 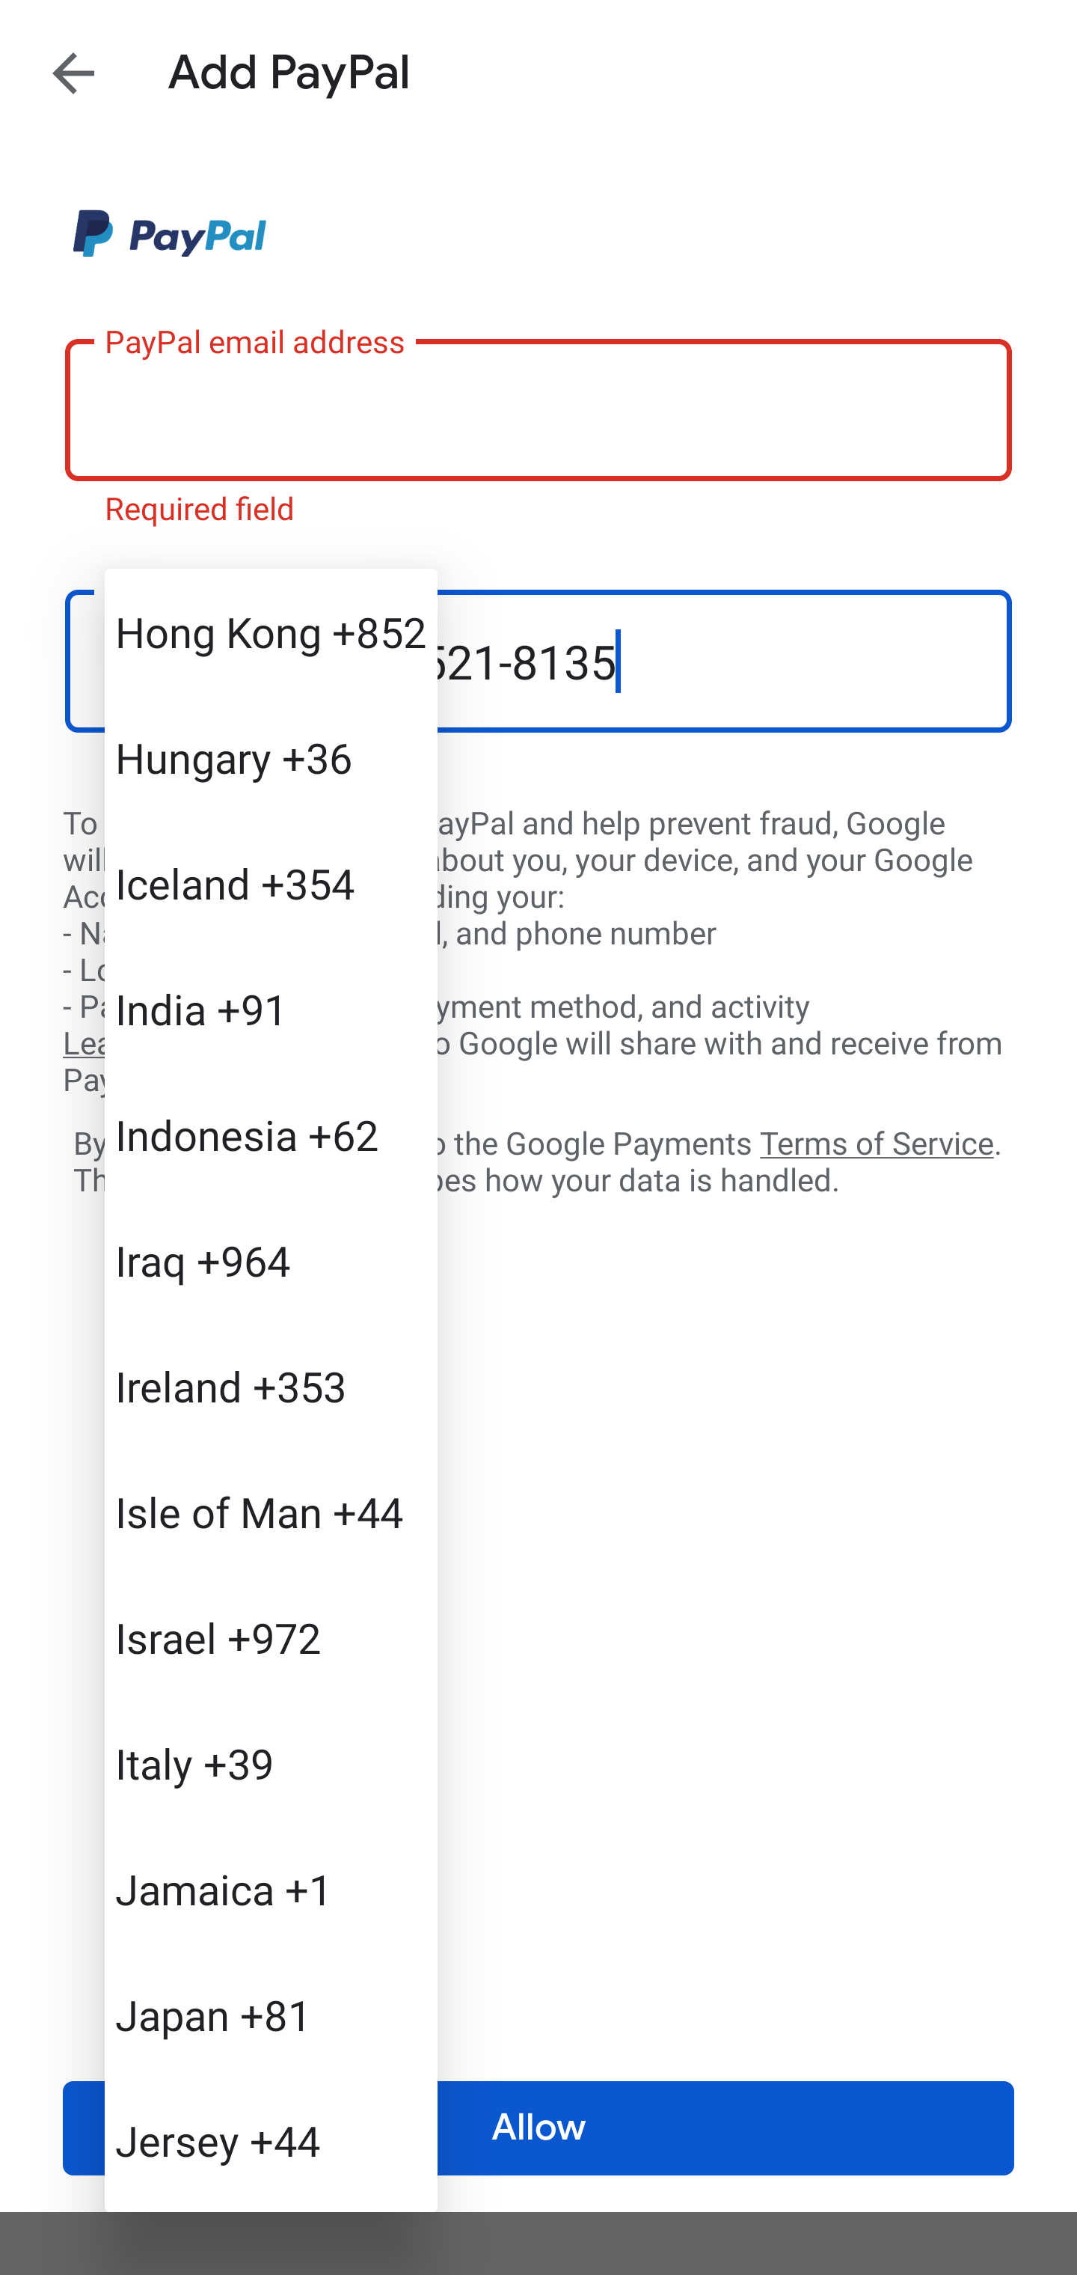 I want to click on Indonesia +62, so click(x=271, y=1134).